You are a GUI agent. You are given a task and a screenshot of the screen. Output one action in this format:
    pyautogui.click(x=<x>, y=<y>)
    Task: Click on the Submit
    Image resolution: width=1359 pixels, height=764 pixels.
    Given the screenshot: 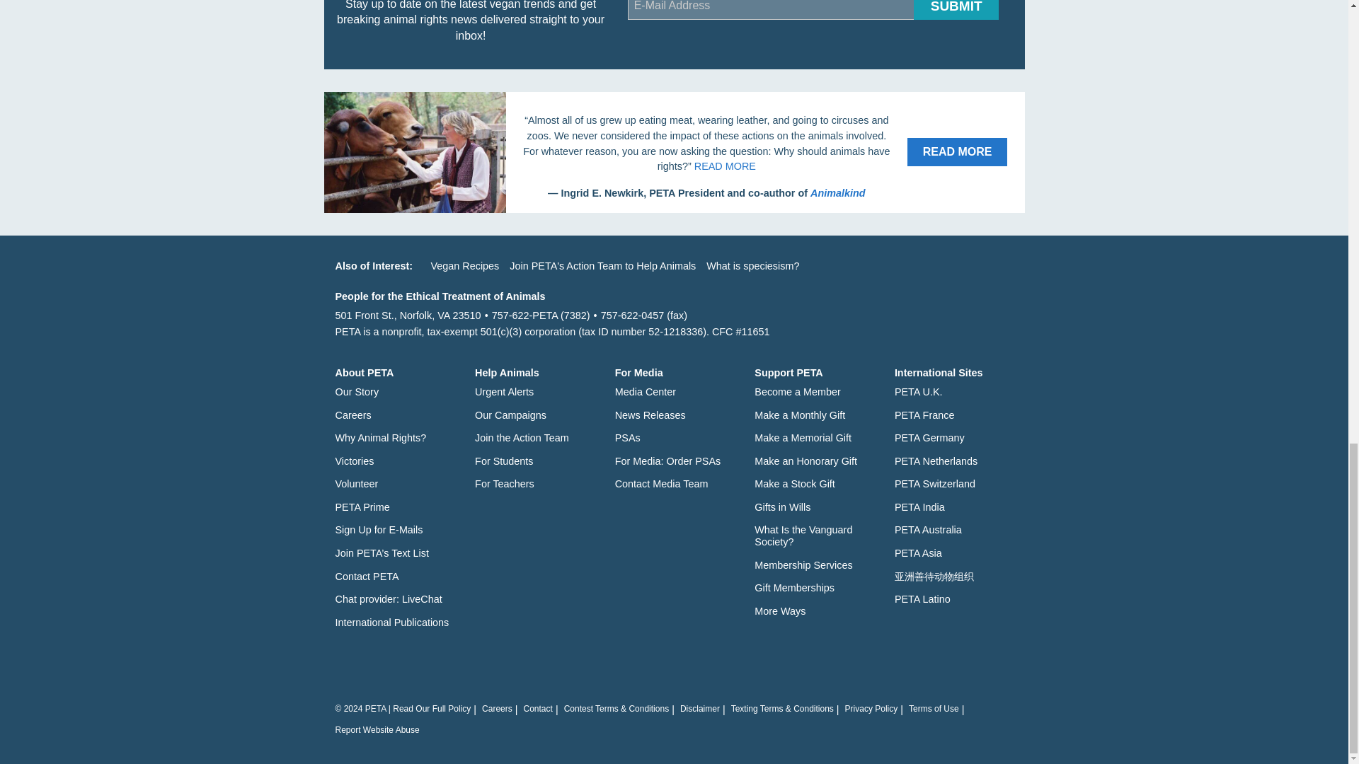 What is the action you would take?
    pyautogui.click(x=956, y=10)
    